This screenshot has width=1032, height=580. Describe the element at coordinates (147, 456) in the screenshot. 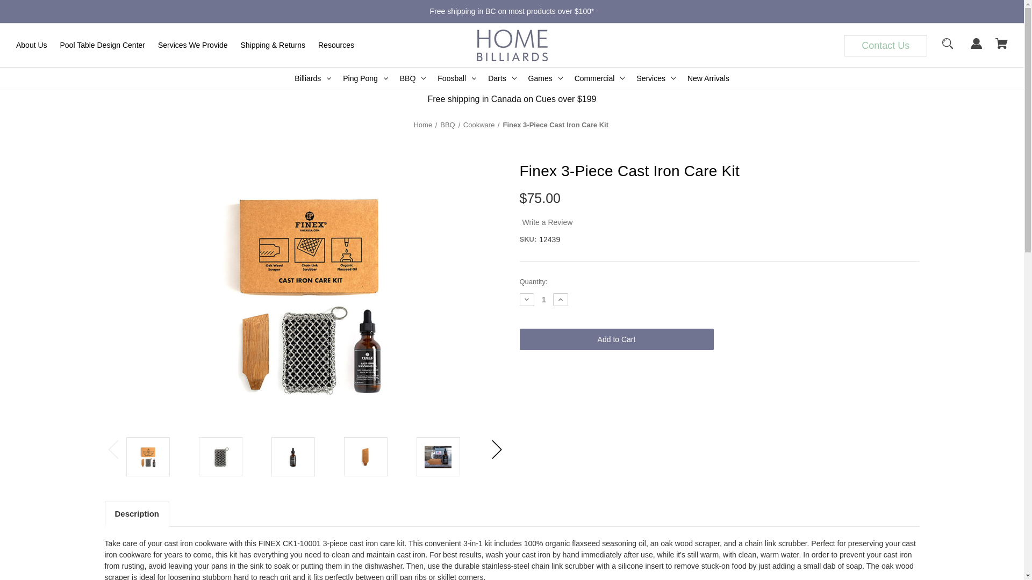

I see `Finex 3-Piece Cast Iron Care Kit` at that location.